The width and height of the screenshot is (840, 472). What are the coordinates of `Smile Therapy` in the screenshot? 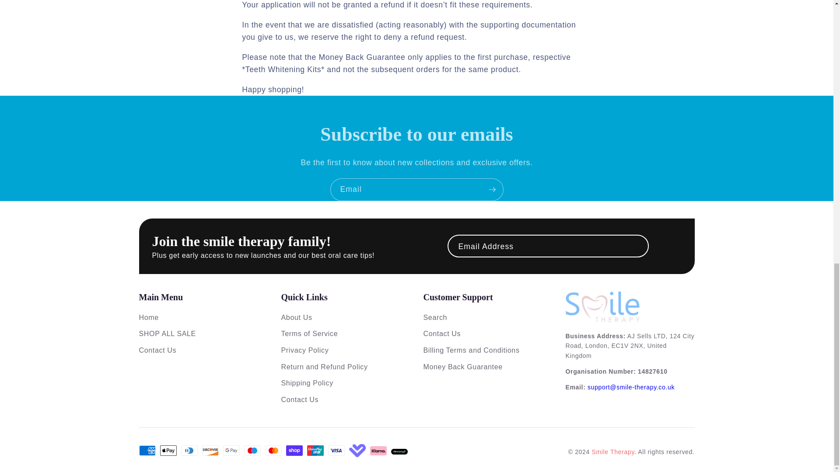 It's located at (612, 452).